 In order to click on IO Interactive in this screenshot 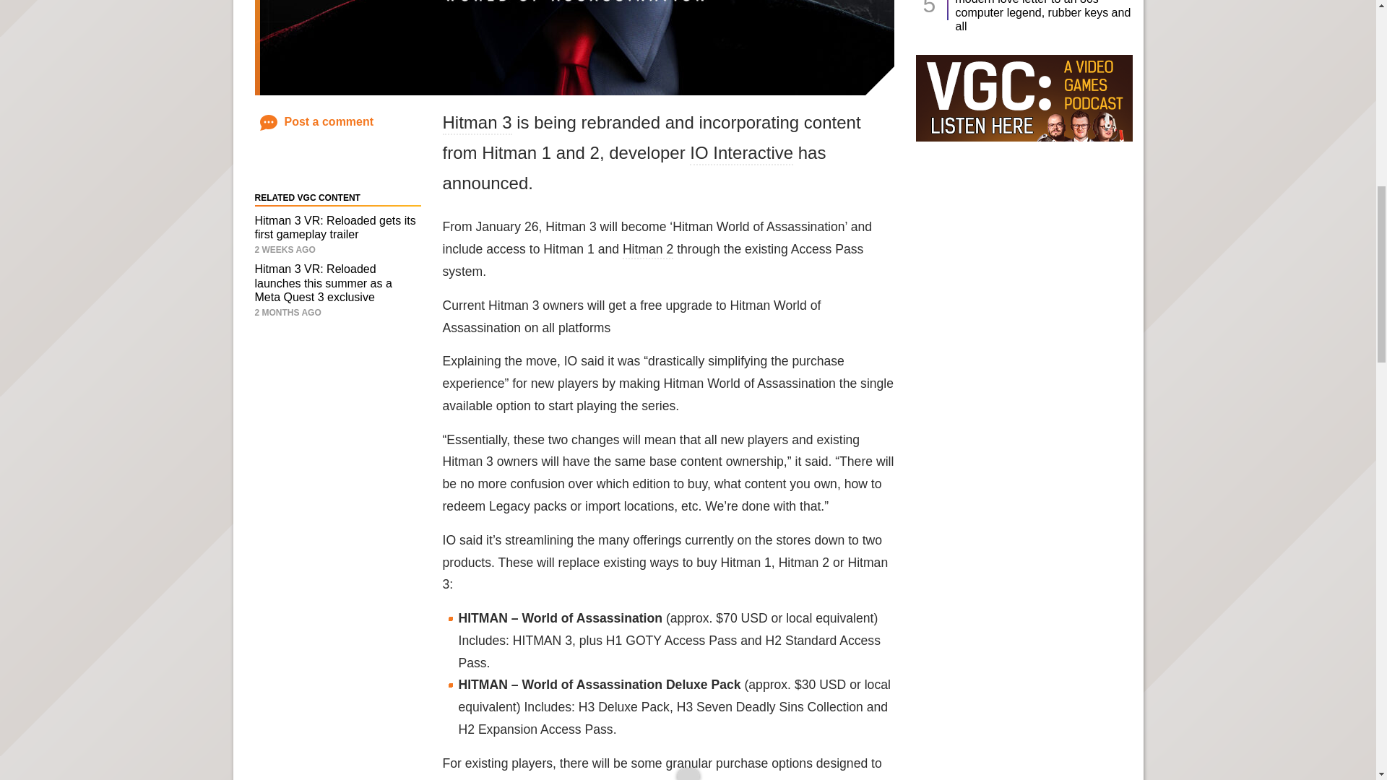, I will do `click(741, 153)`.